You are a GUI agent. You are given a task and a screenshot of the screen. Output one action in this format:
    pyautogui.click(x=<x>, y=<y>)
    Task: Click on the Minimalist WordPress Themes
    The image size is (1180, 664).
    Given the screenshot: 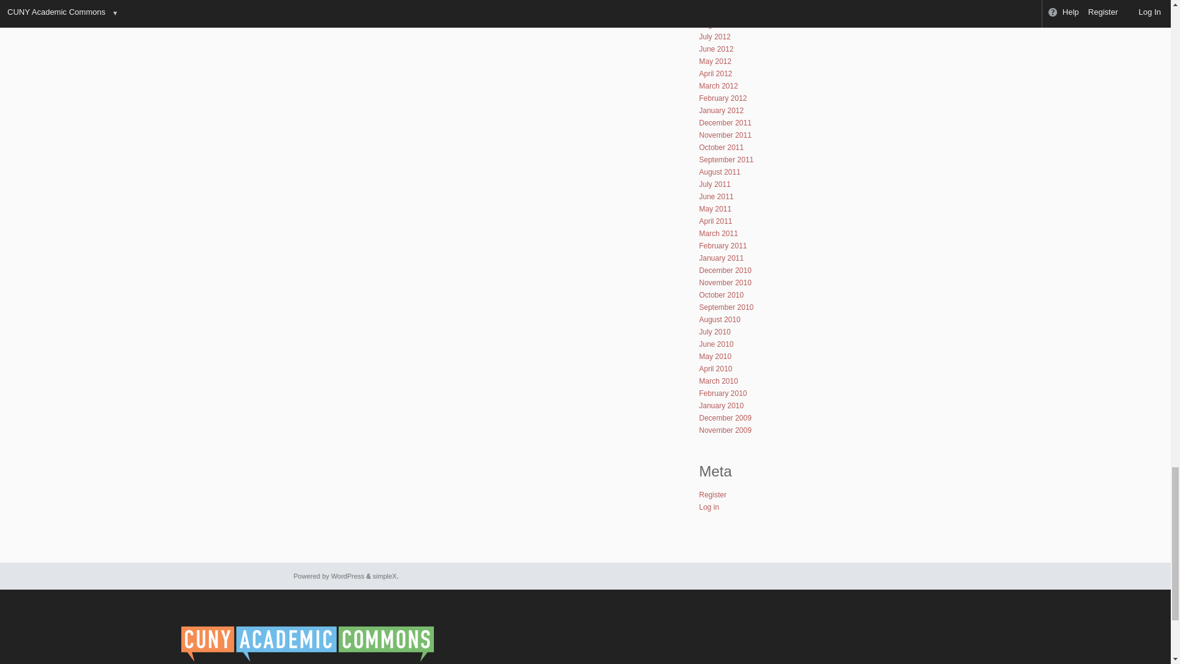 What is the action you would take?
    pyautogui.click(x=385, y=575)
    